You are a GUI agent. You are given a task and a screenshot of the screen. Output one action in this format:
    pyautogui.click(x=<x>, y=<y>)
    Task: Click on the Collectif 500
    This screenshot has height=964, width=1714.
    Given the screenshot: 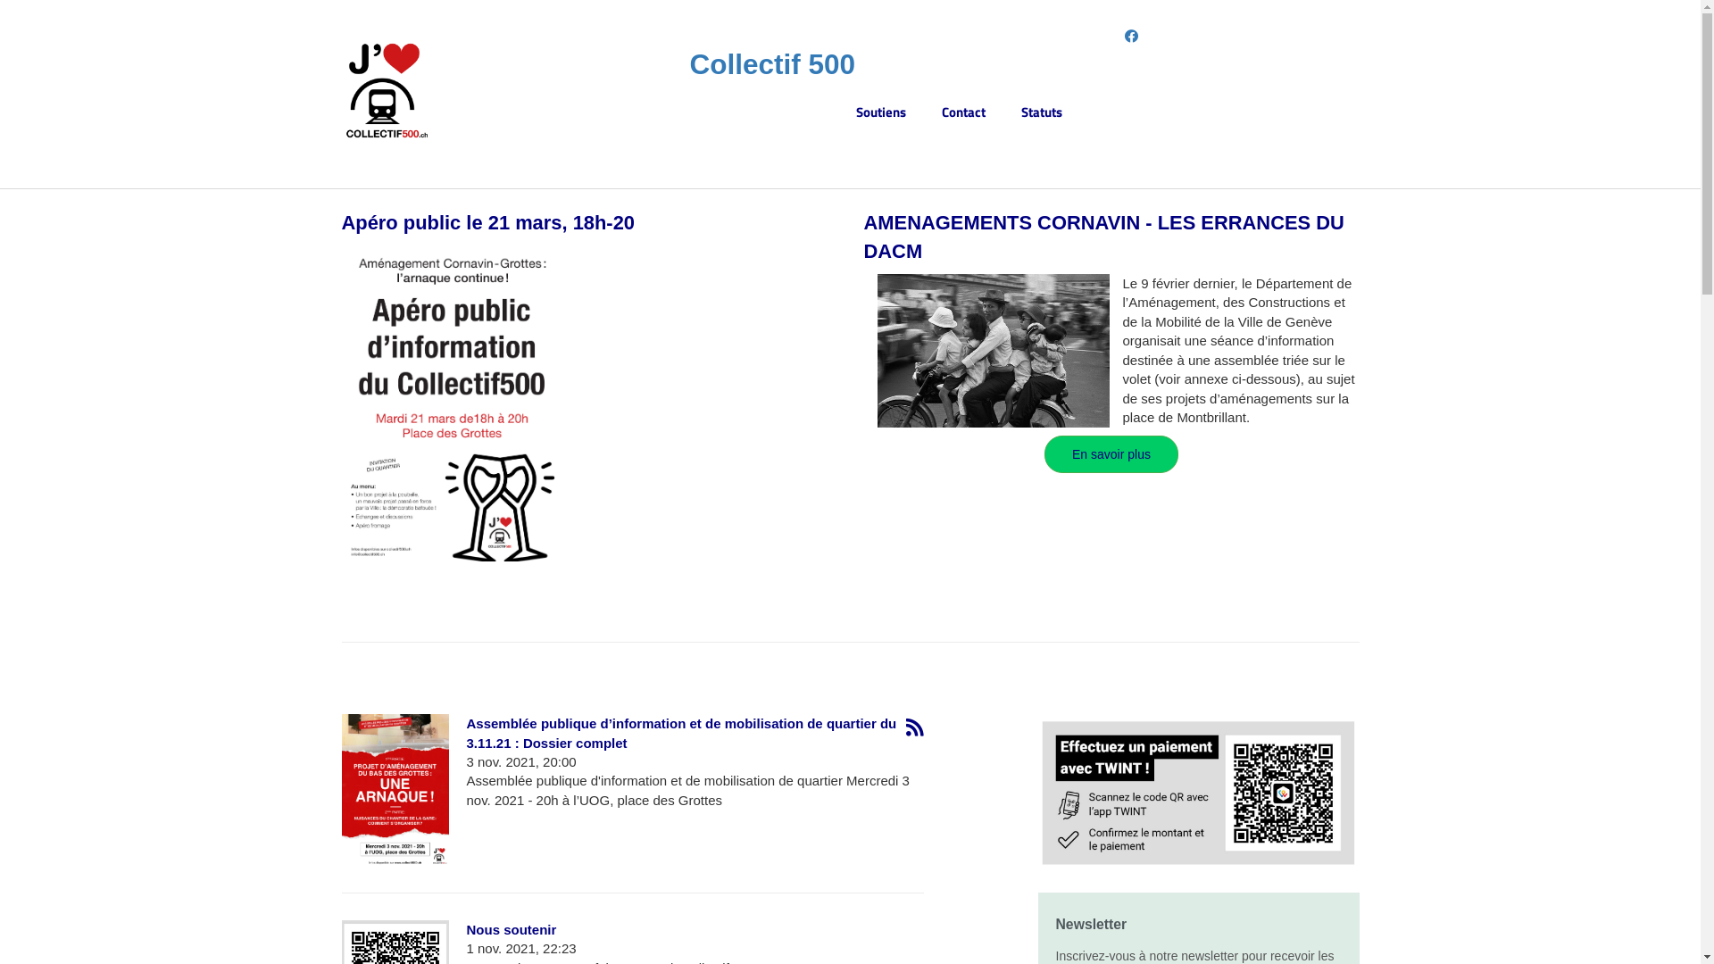 What is the action you would take?
    pyautogui.click(x=772, y=64)
    